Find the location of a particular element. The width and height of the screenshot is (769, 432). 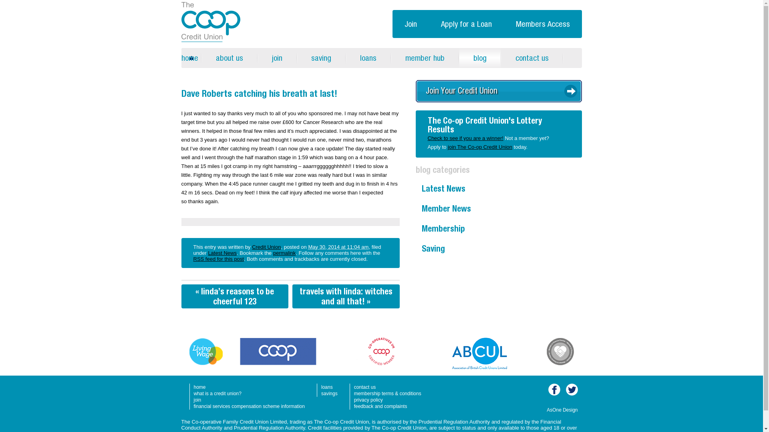

Join is located at coordinates (411, 24).